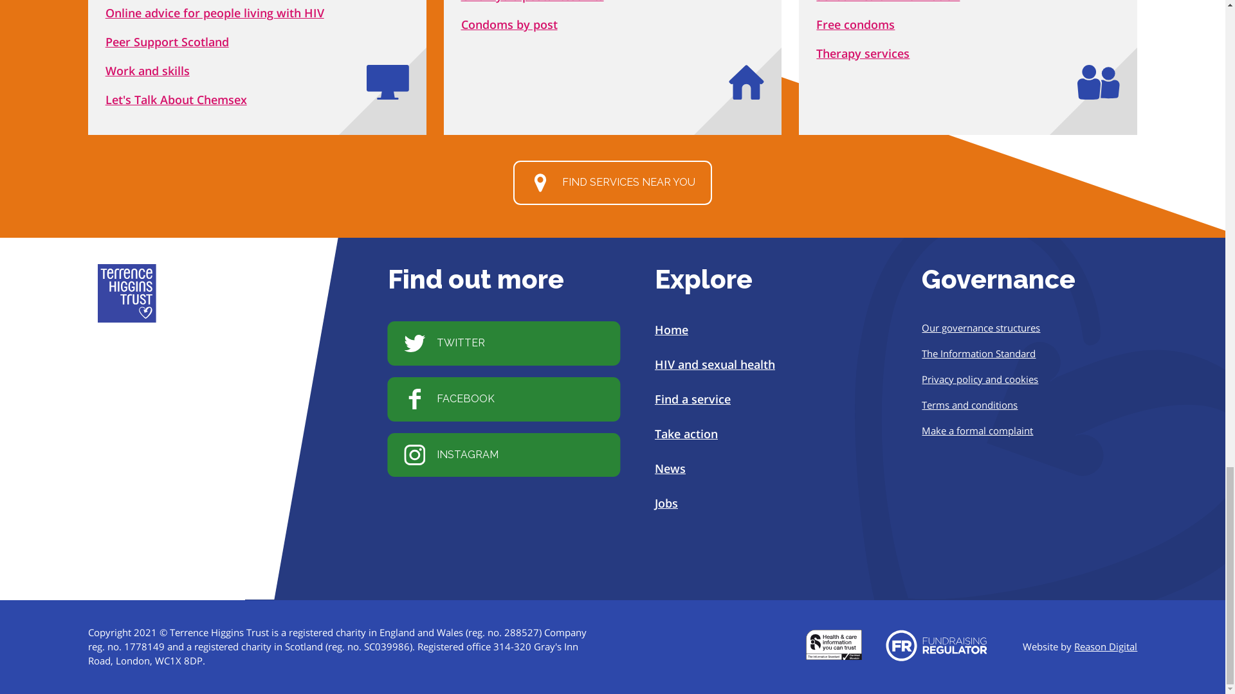 The height and width of the screenshot is (694, 1235). What do you see at coordinates (147, 71) in the screenshot?
I see `Work and skills` at bounding box center [147, 71].